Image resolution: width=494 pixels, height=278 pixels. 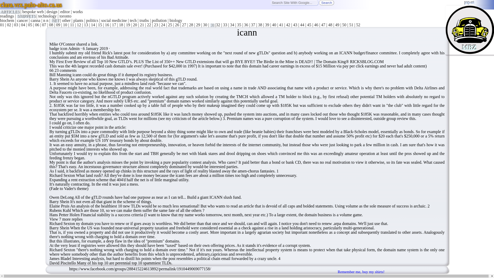 I want to click on 06, so click(x=37, y=25).